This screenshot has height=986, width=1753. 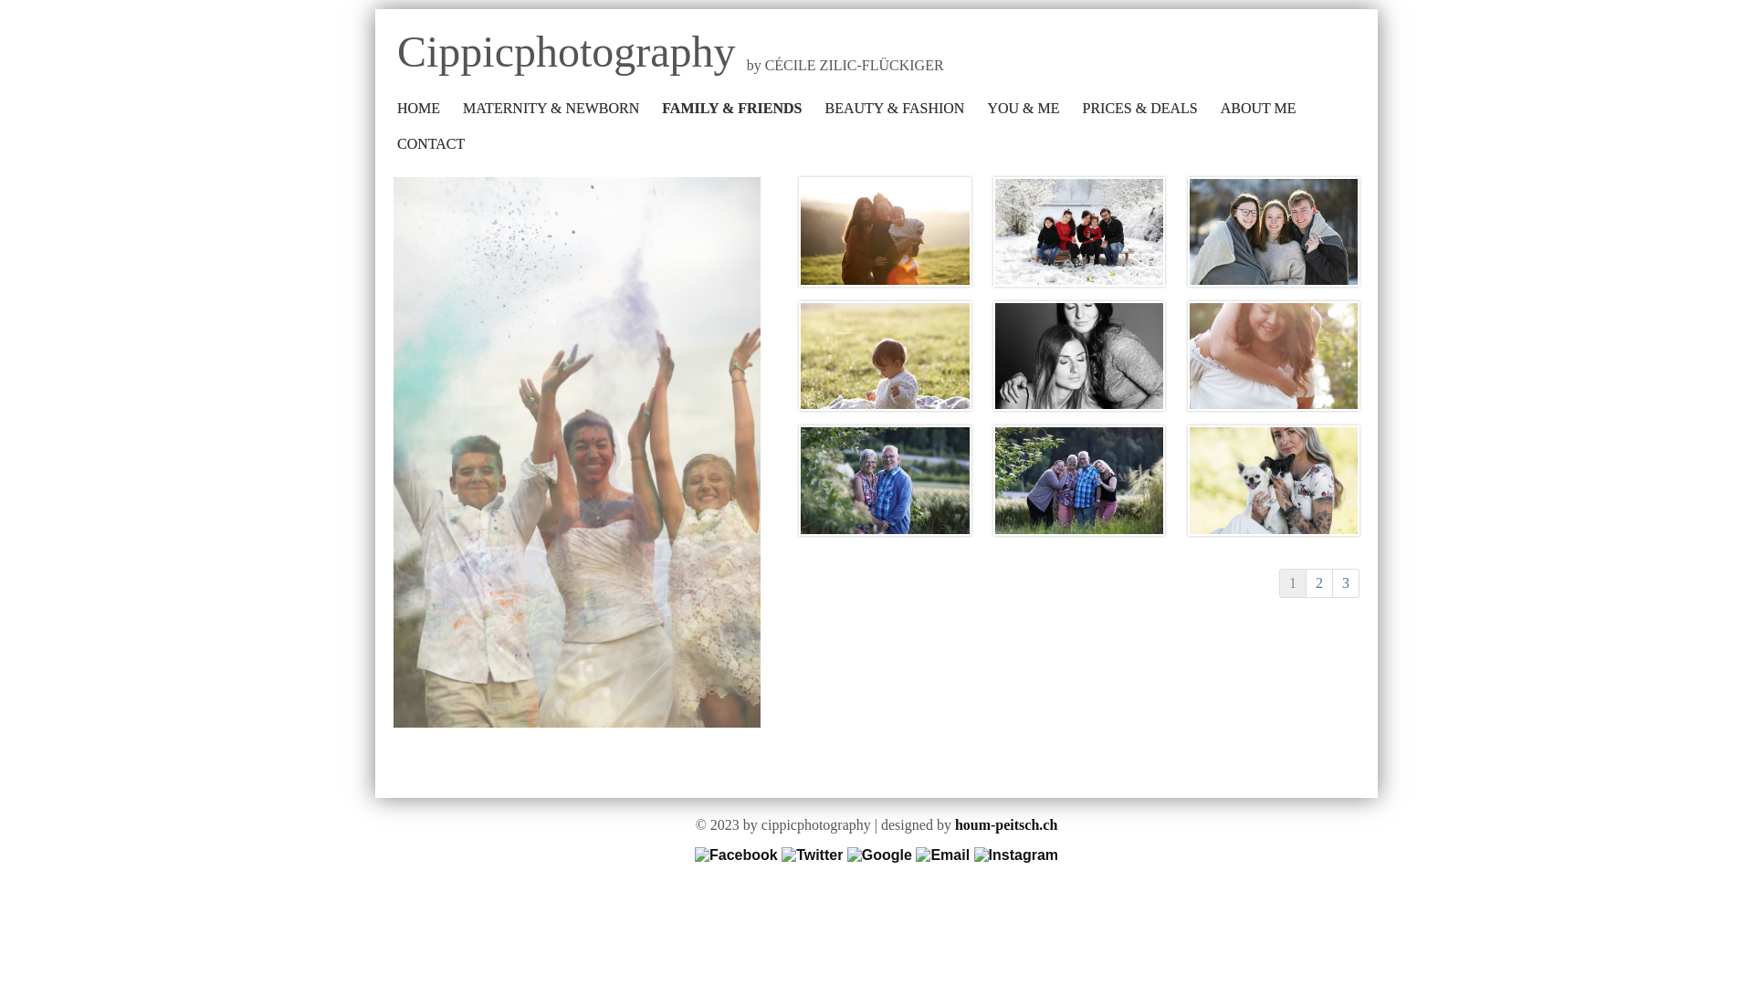 I want to click on MATERNITY & NEWBORN, so click(x=551, y=109).